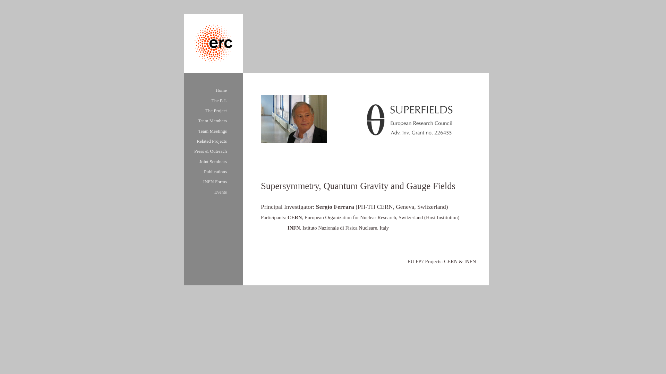 The height and width of the screenshot is (374, 666). I want to click on INFN, so click(294, 228).